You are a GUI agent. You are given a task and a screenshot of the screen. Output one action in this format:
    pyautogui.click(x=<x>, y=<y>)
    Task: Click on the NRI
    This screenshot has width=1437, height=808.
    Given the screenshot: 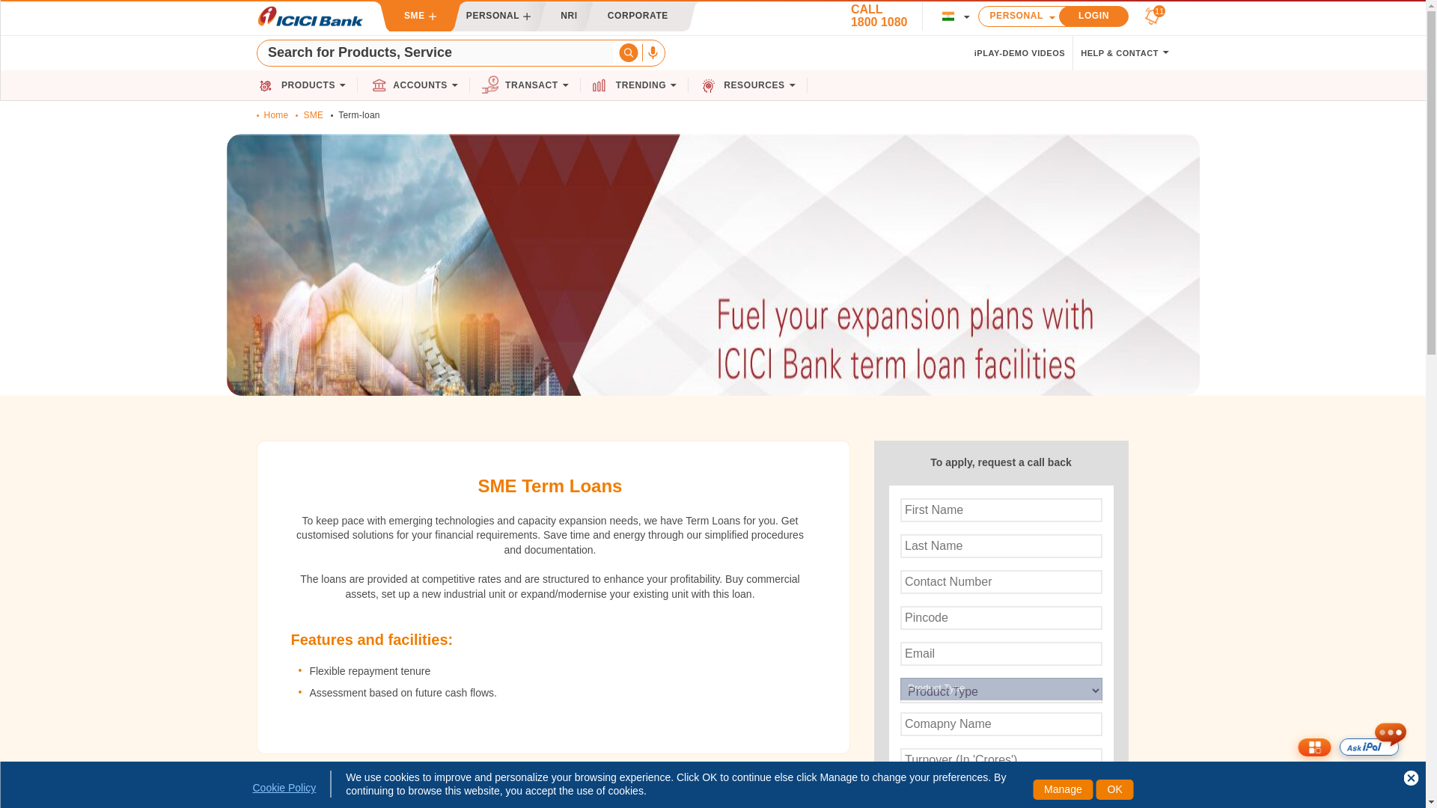 What is the action you would take?
    pyautogui.click(x=569, y=16)
    